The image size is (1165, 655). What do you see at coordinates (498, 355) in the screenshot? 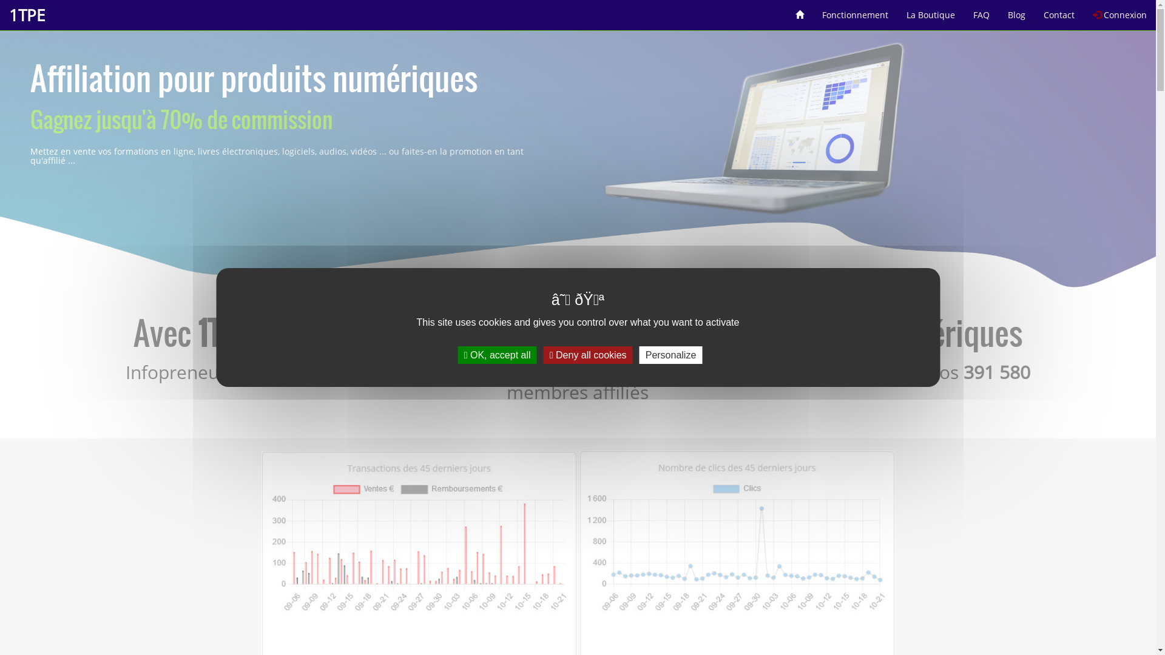
I see `OK, accept all` at bounding box center [498, 355].